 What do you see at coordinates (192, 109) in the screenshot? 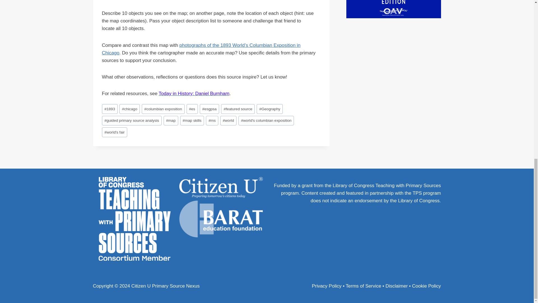
I see `es` at bounding box center [192, 109].